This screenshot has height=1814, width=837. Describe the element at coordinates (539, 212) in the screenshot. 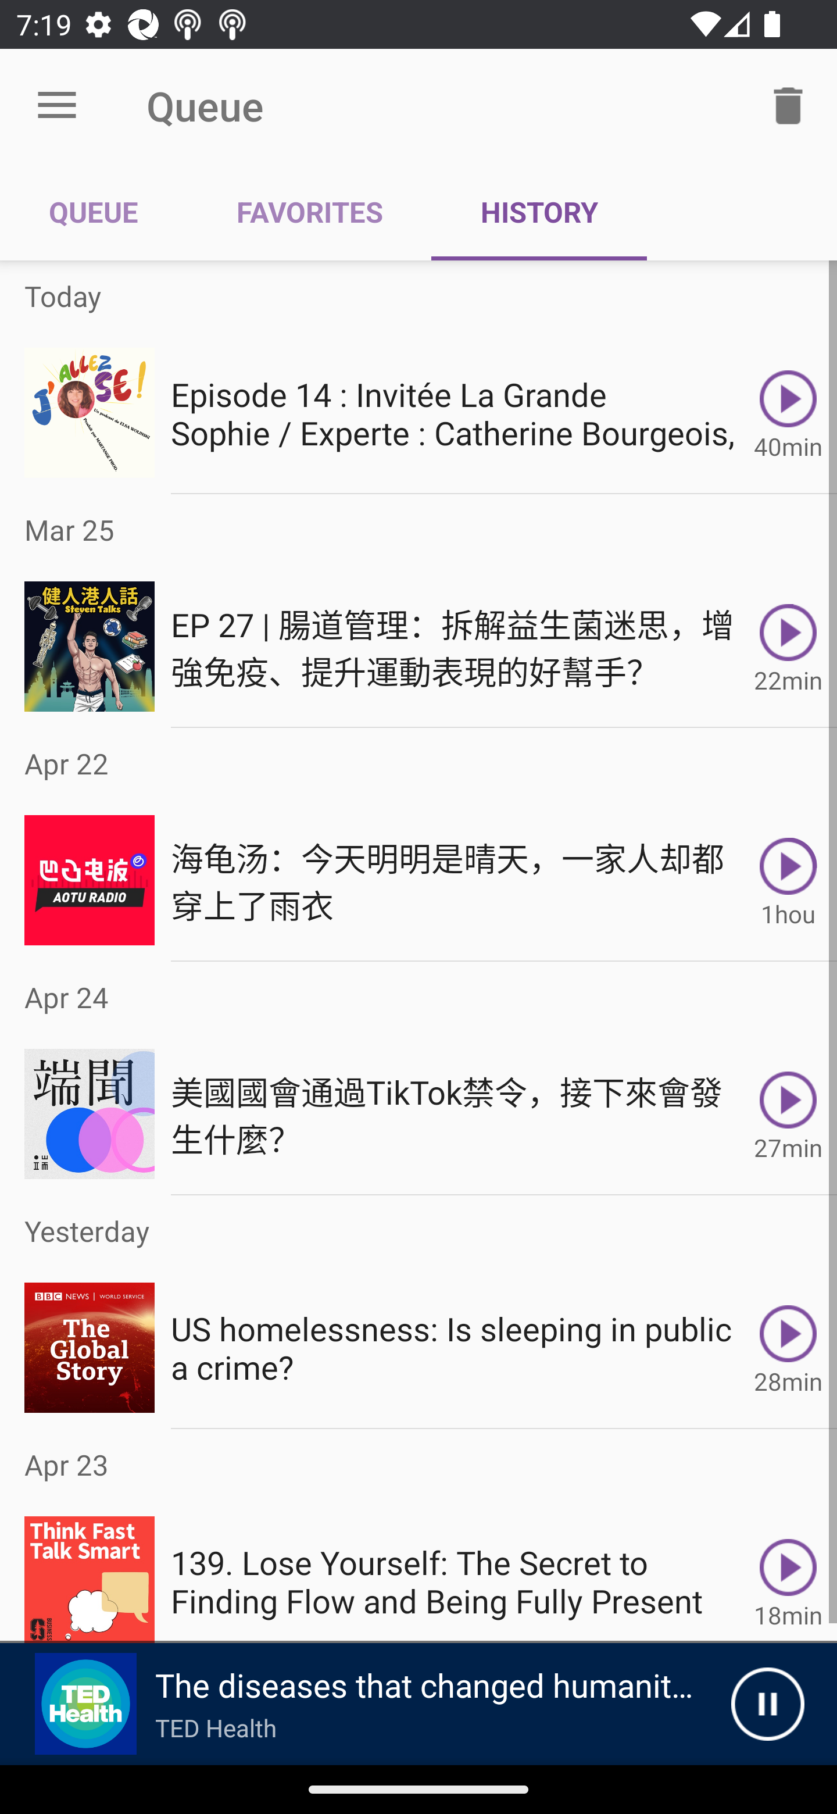

I see `HISTORY` at that location.